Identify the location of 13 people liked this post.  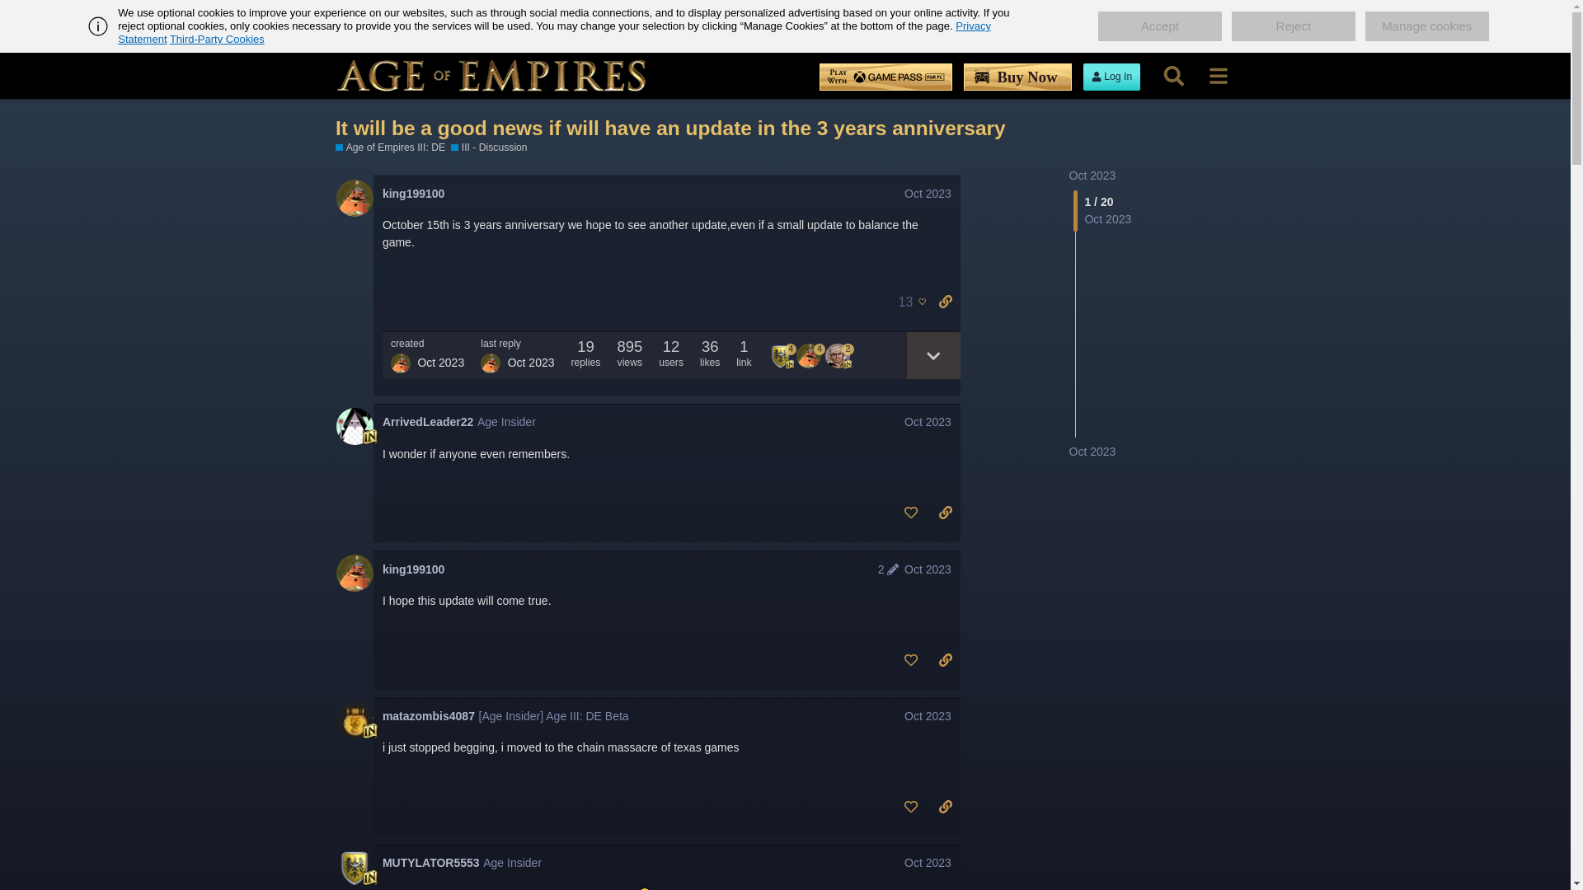
(908, 302).